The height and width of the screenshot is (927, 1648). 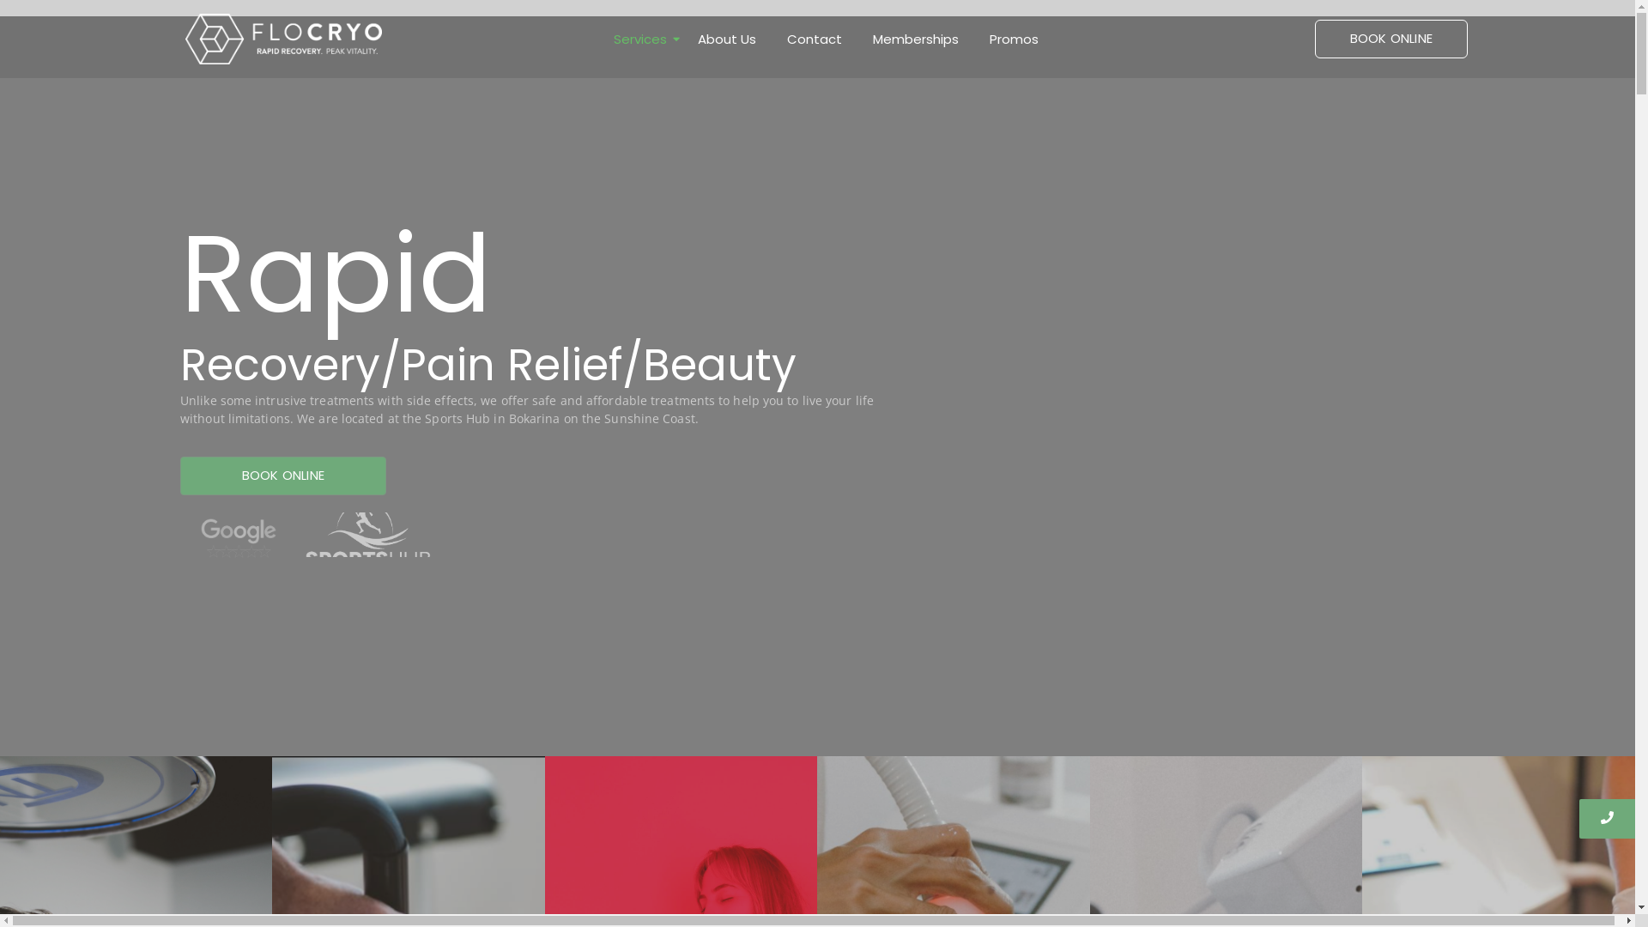 What do you see at coordinates (916, 39) in the screenshot?
I see `Memberships` at bounding box center [916, 39].